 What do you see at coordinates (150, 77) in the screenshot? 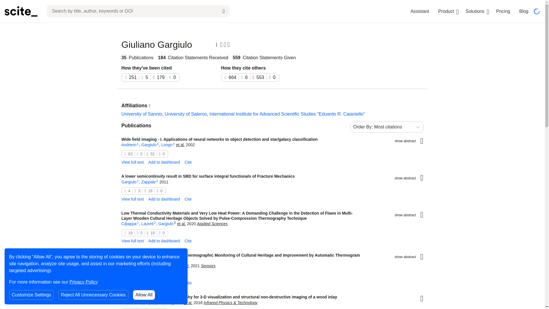
I see `25151790` at bounding box center [150, 77].